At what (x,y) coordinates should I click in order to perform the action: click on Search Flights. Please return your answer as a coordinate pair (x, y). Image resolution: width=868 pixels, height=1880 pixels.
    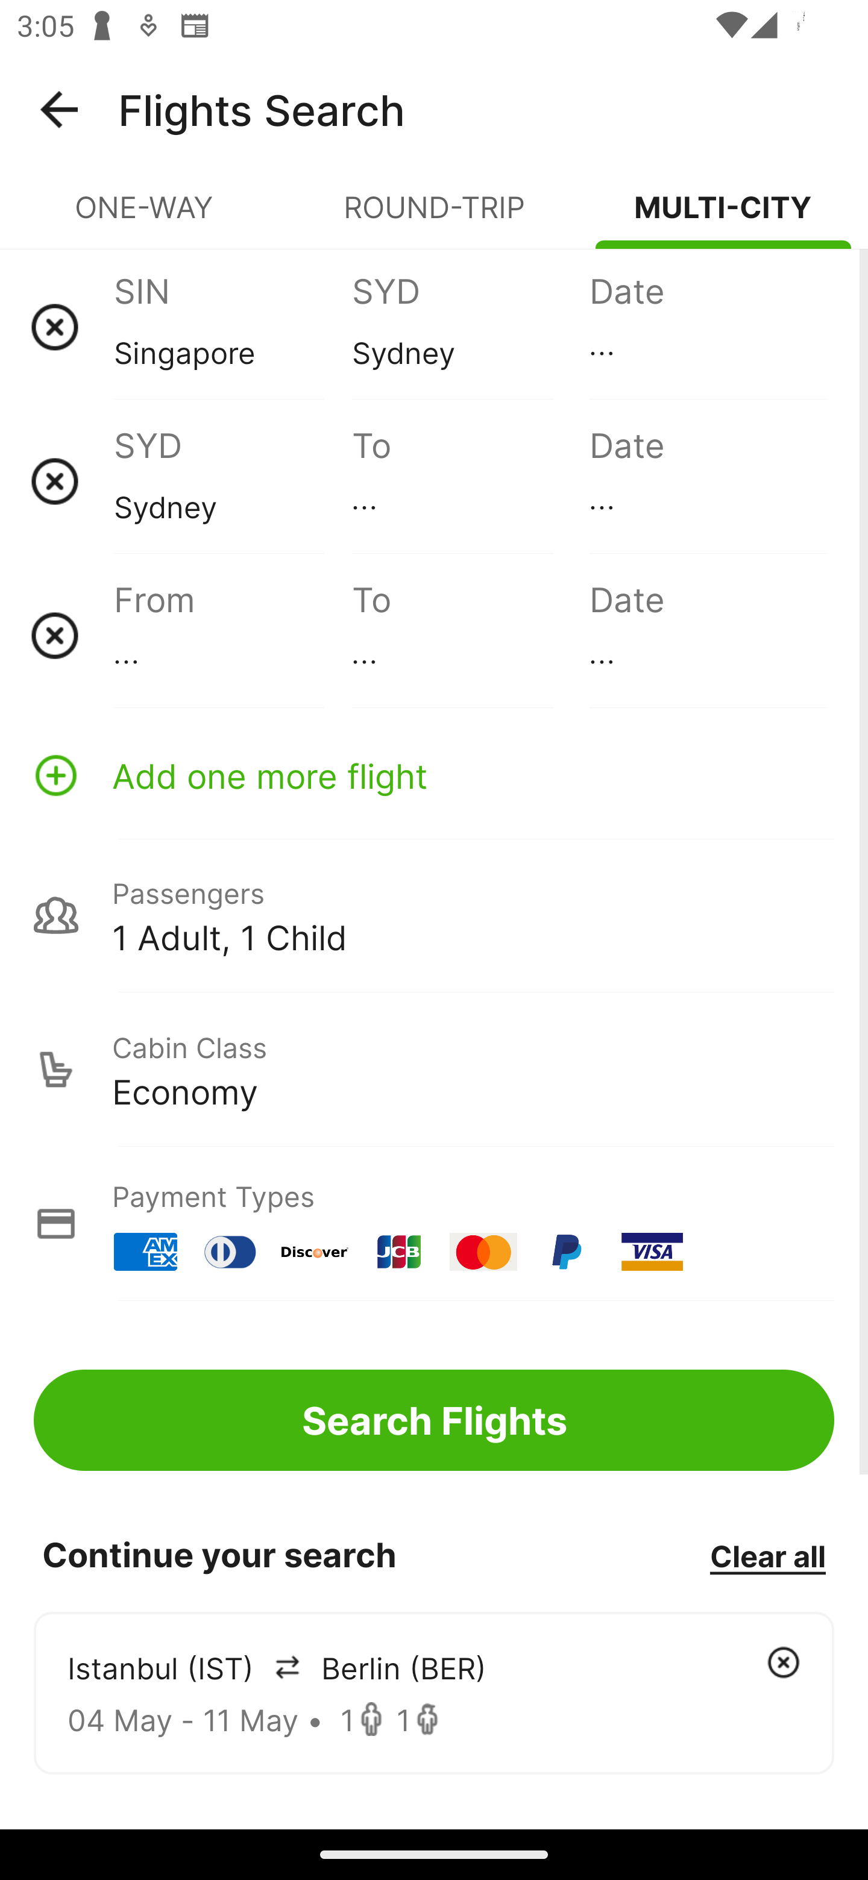
    Looking at the image, I should click on (434, 1420).